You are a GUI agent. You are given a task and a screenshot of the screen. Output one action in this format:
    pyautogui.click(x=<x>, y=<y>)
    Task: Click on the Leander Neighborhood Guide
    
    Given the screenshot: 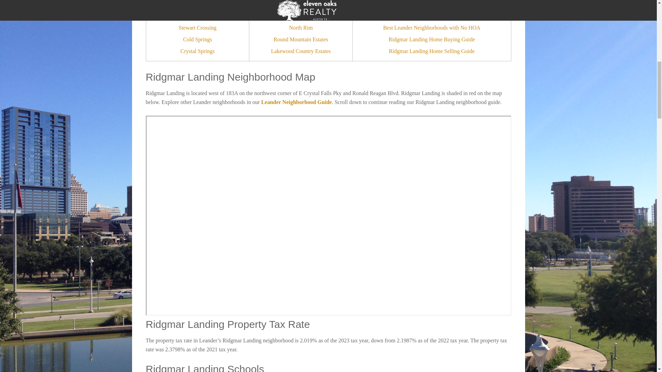 What is the action you would take?
    pyautogui.click(x=296, y=102)
    